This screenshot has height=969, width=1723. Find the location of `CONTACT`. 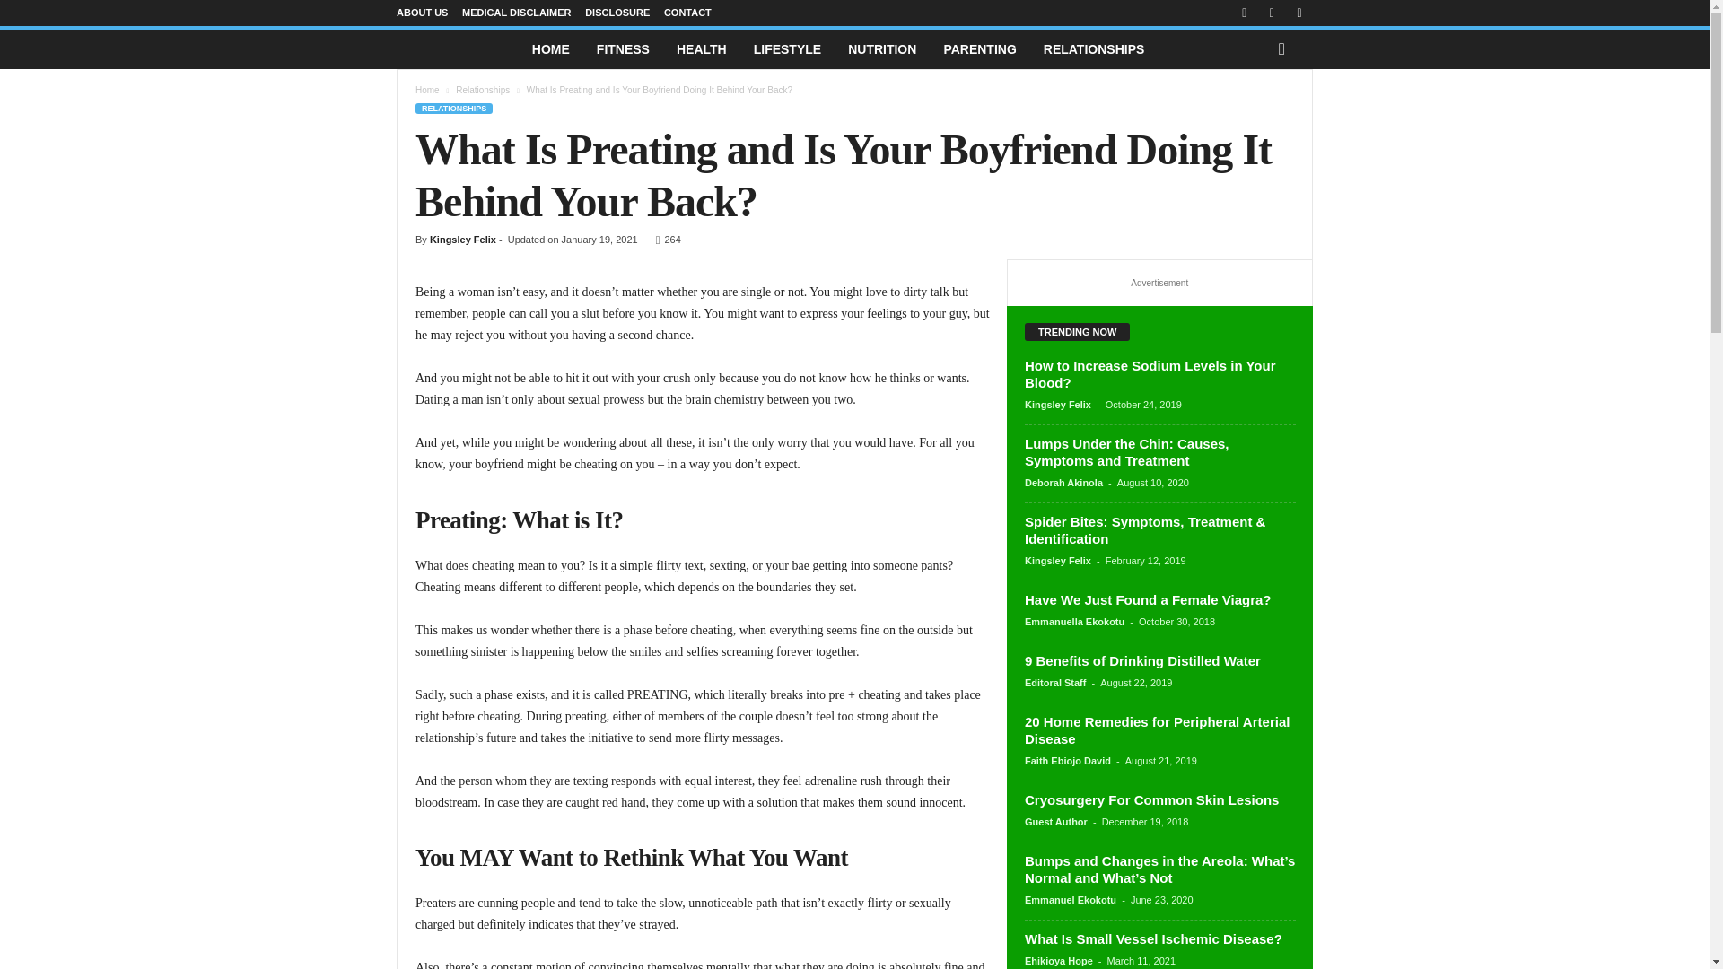

CONTACT is located at coordinates (687, 13).